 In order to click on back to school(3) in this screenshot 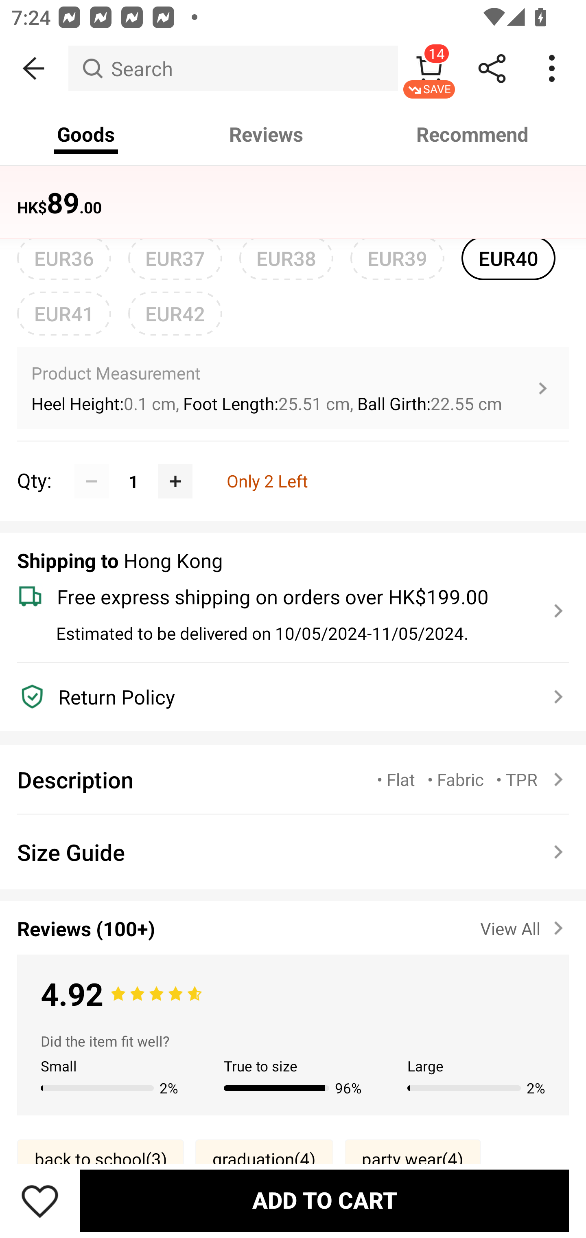, I will do `click(100, 1159)`.